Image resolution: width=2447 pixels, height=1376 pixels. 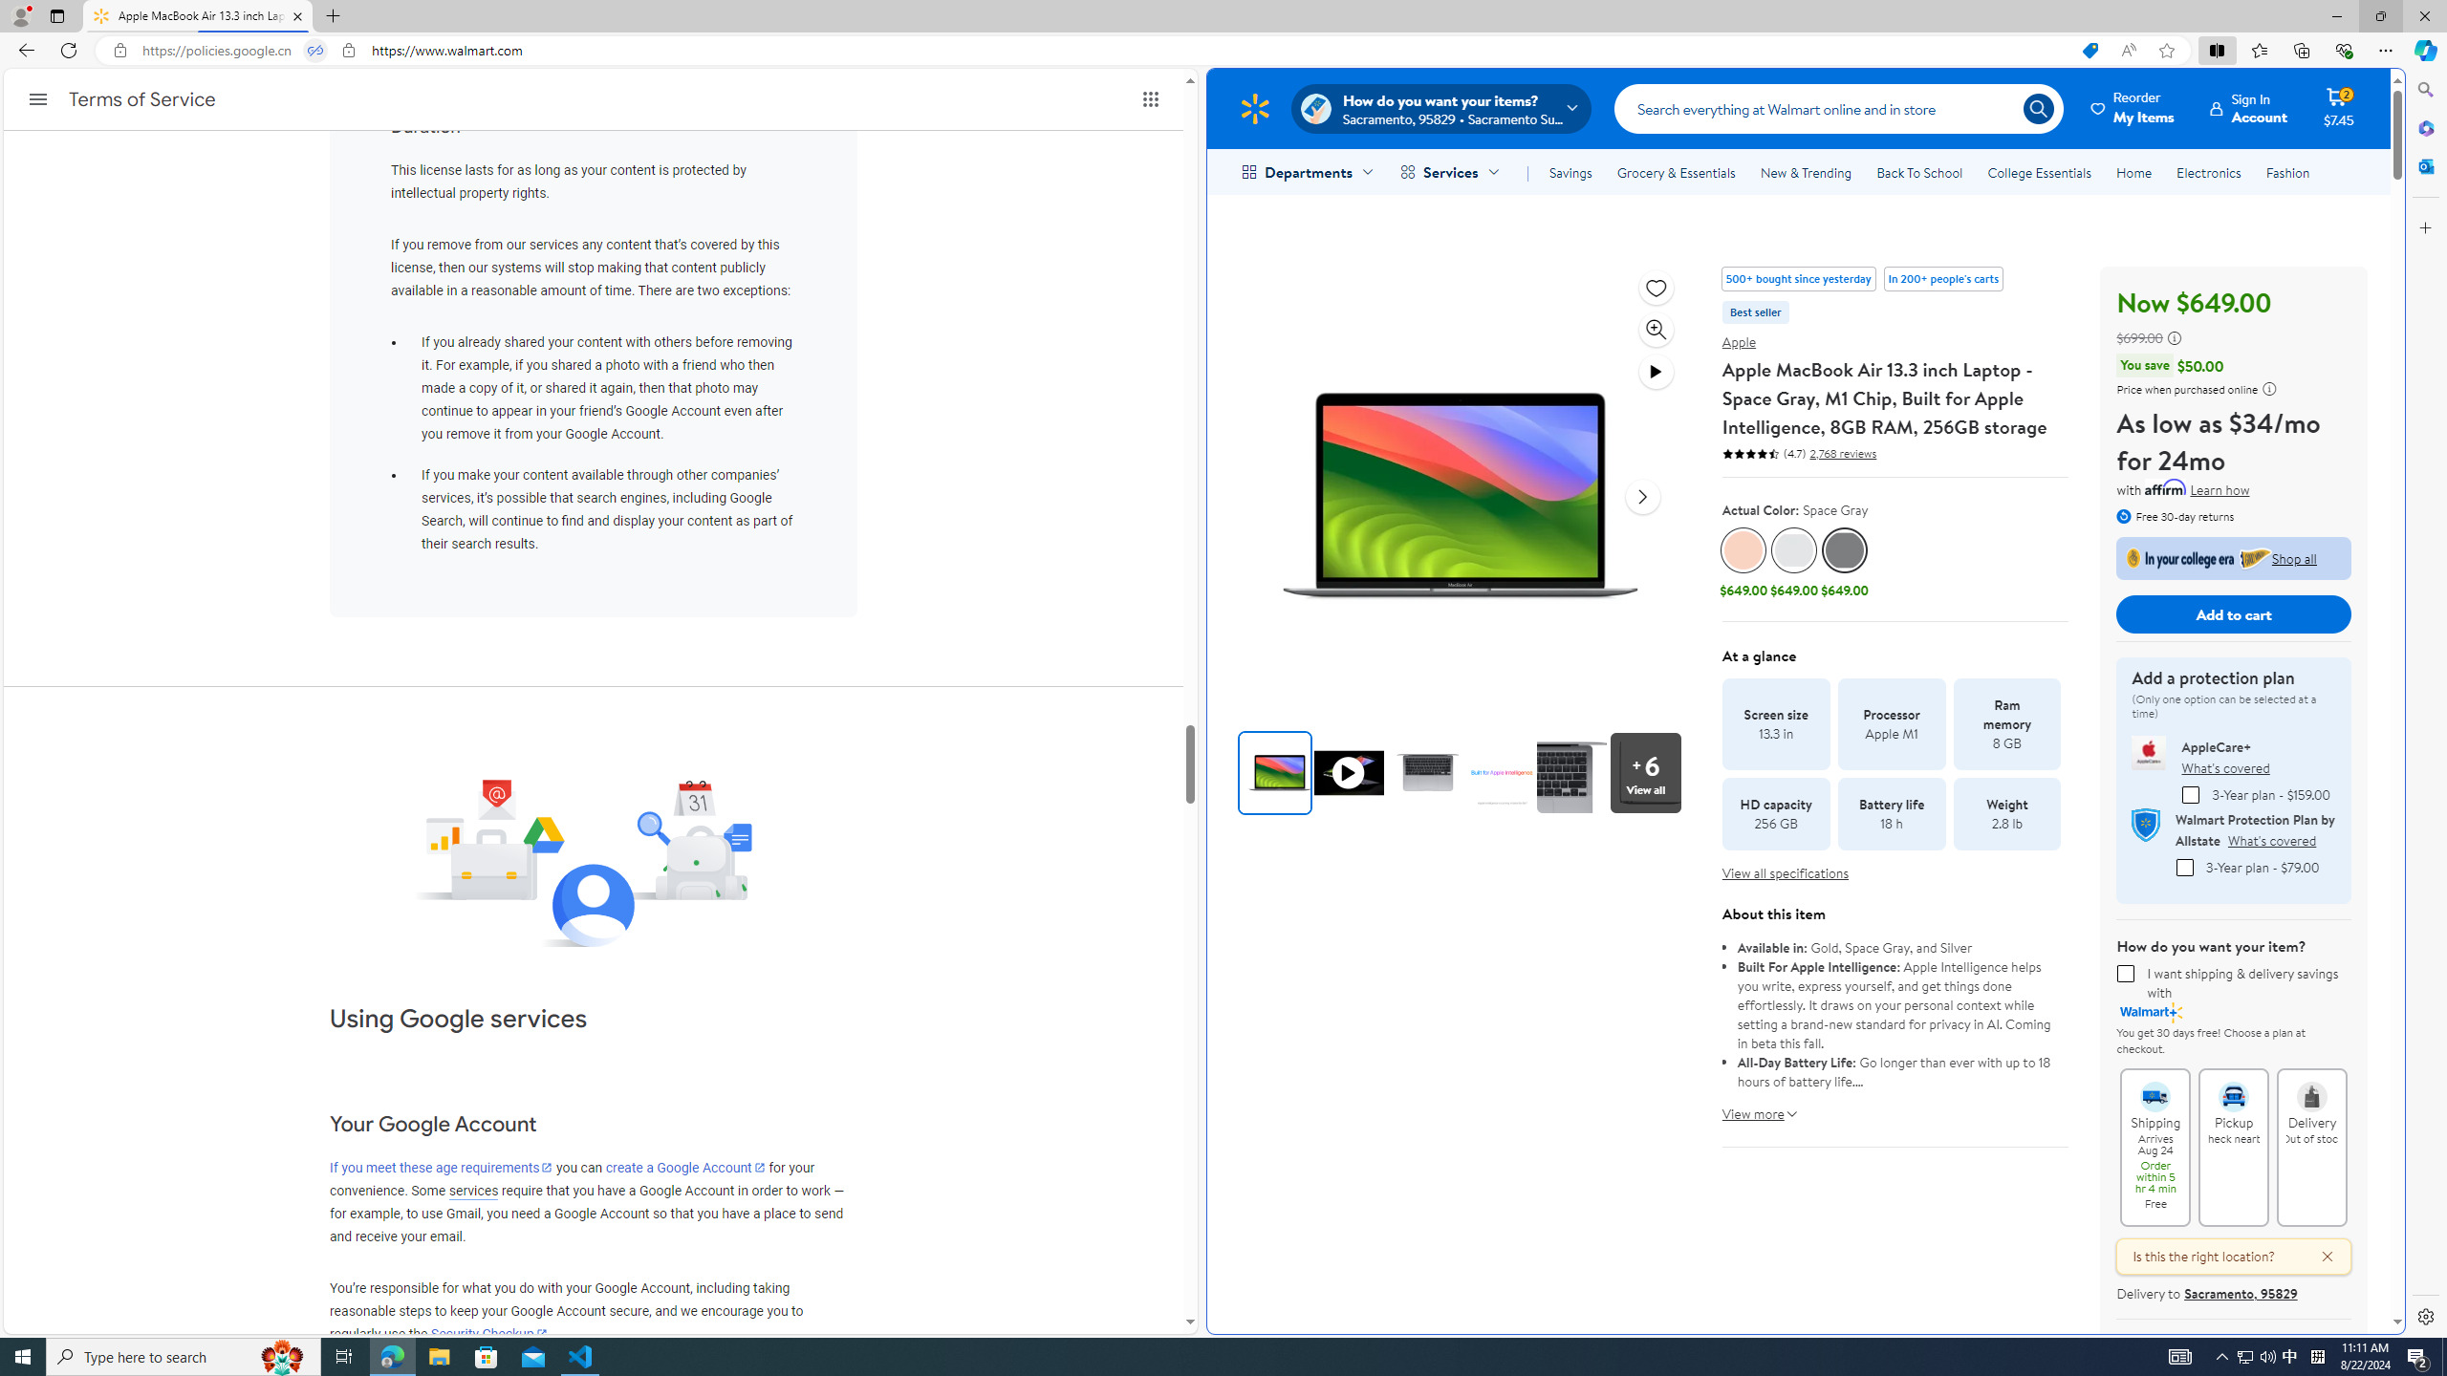 What do you see at coordinates (2210, 172) in the screenshot?
I see `Electronics` at bounding box center [2210, 172].